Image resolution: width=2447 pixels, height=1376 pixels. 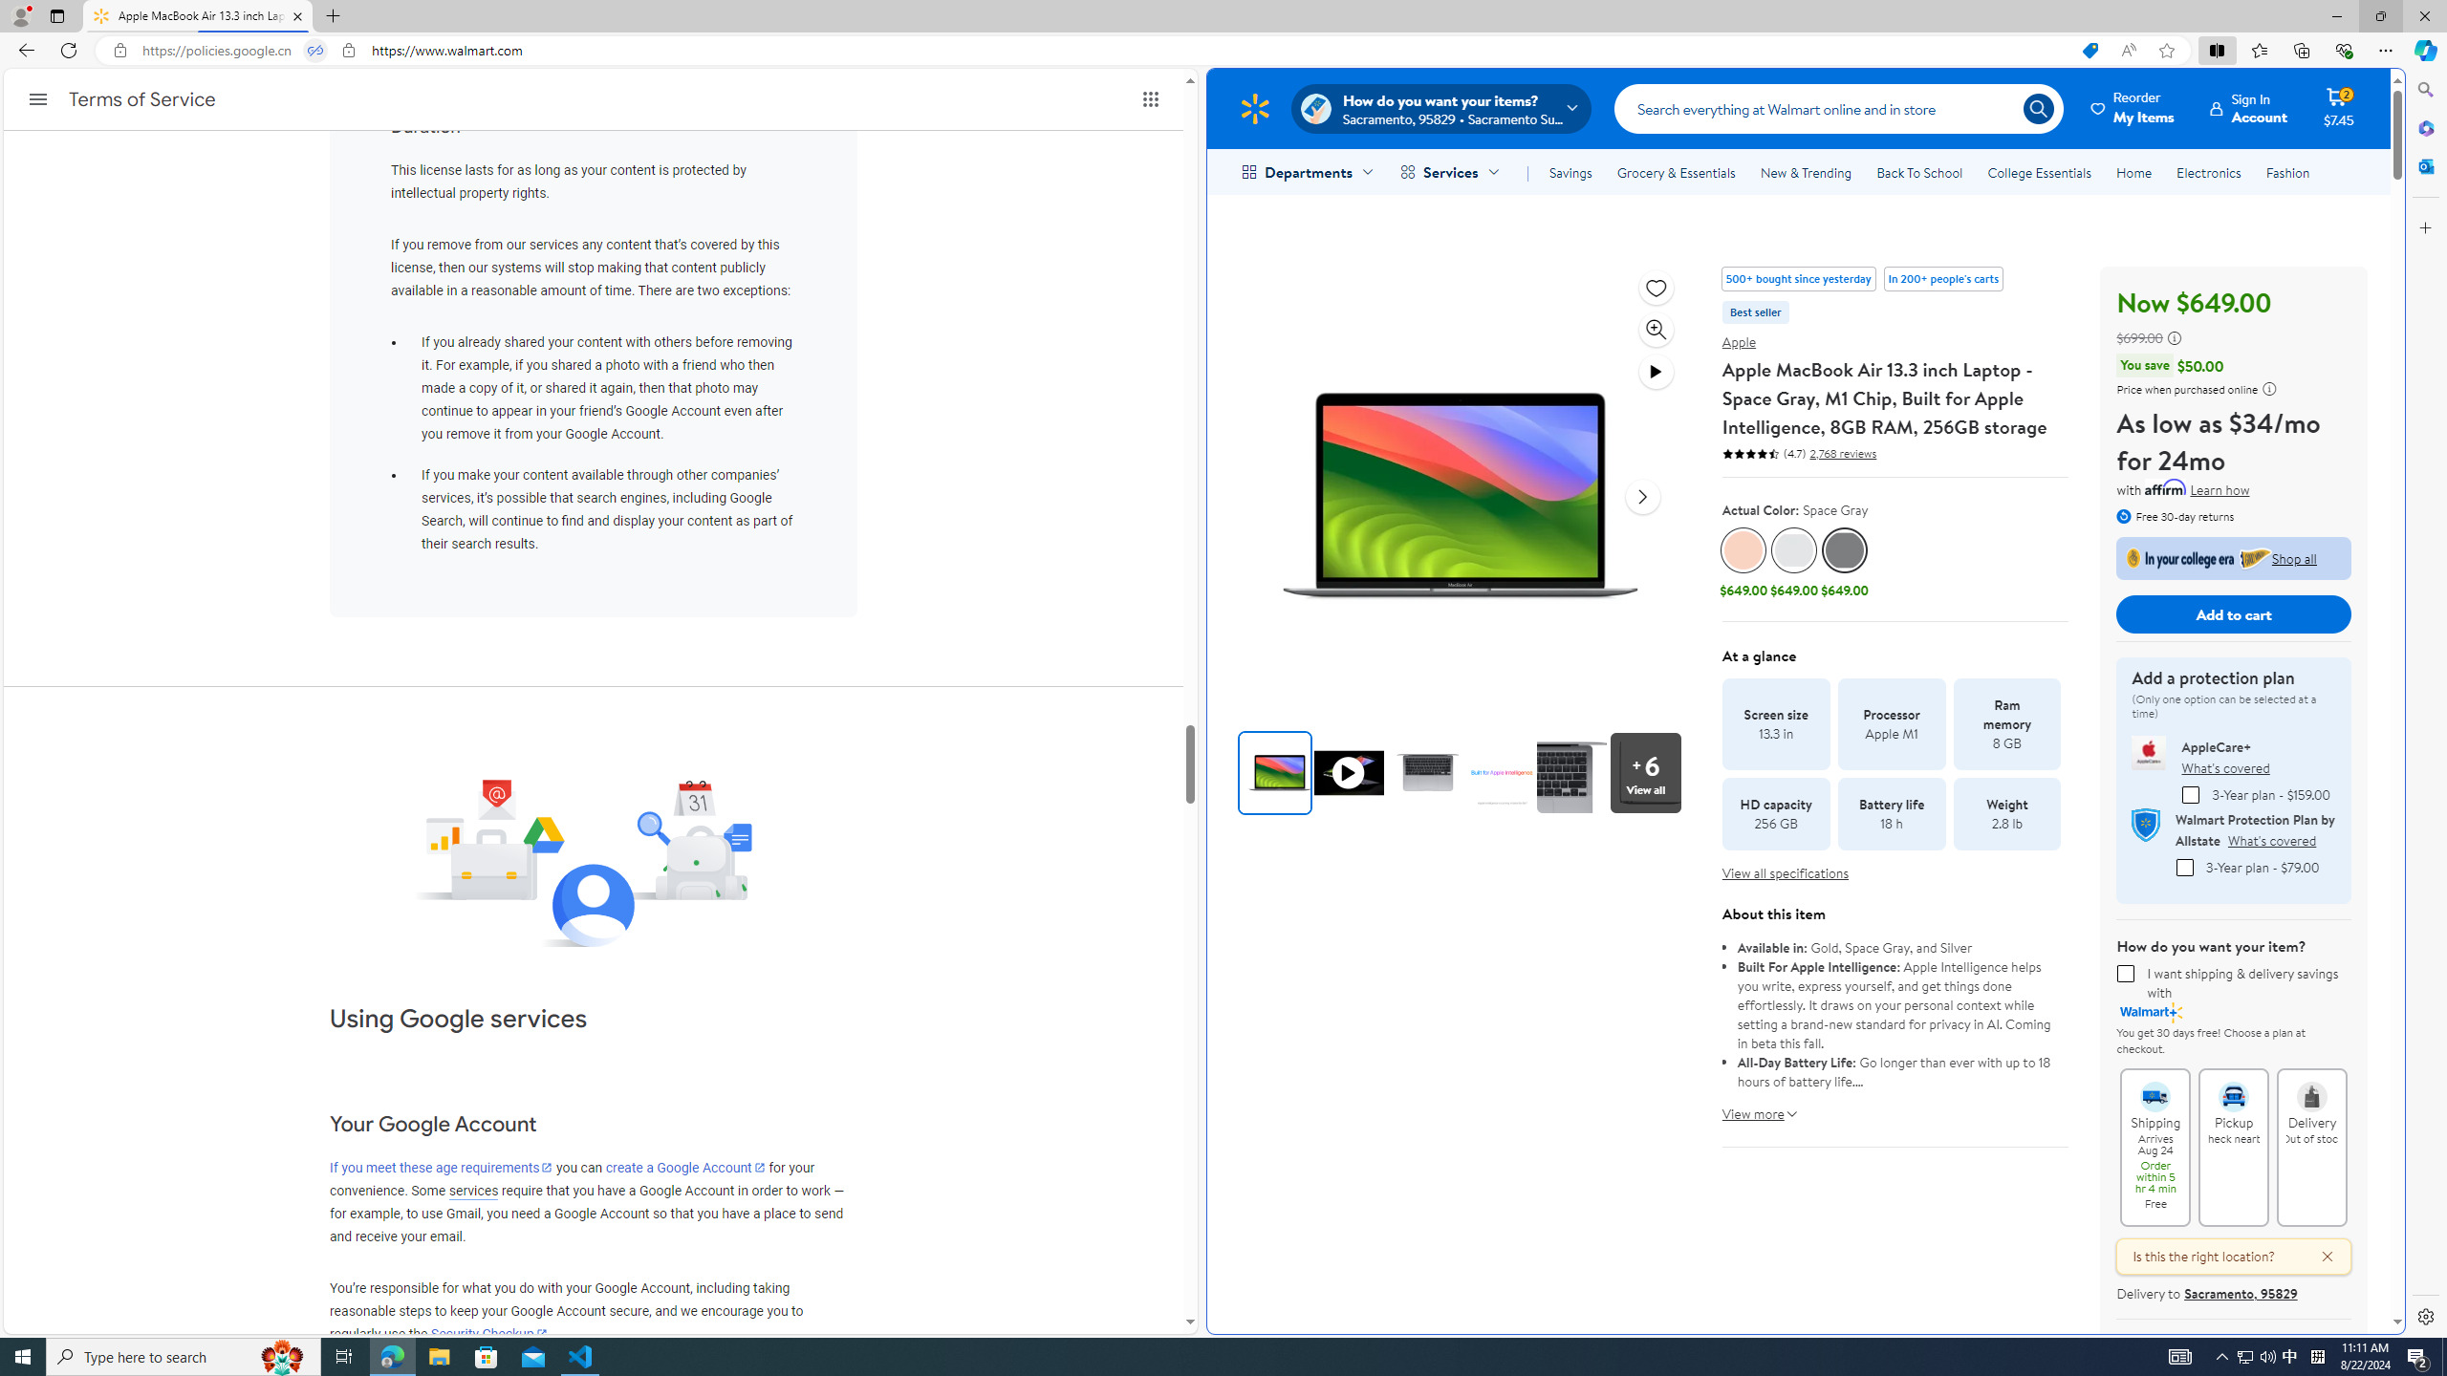 What do you see at coordinates (2210, 172) in the screenshot?
I see `Electronics` at bounding box center [2210, 172].